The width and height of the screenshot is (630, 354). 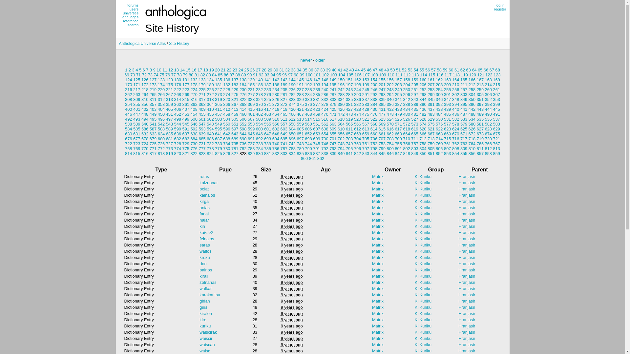 What do you see at coordinates (328, 70) in the screenshot?
I see `39` at bounding box center [328, 70].